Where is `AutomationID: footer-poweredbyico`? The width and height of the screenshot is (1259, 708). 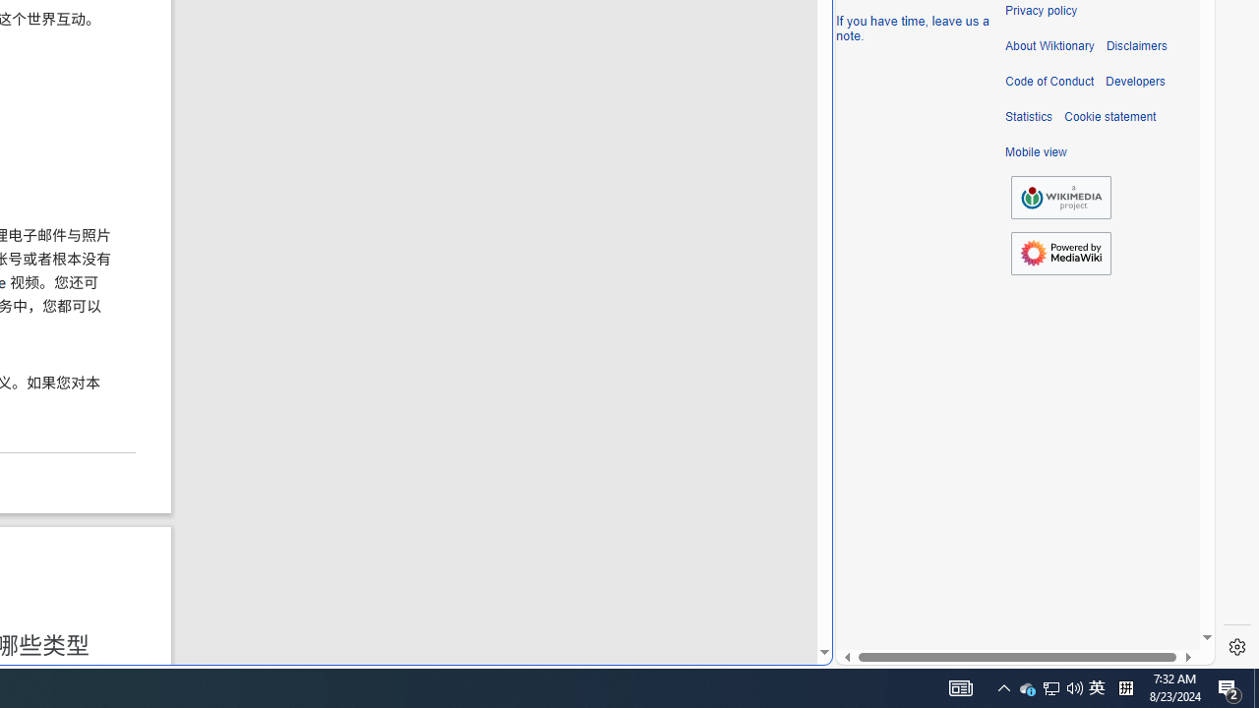
AutomationID: footer-poweredbyico is located at coordinates (1060, 254).